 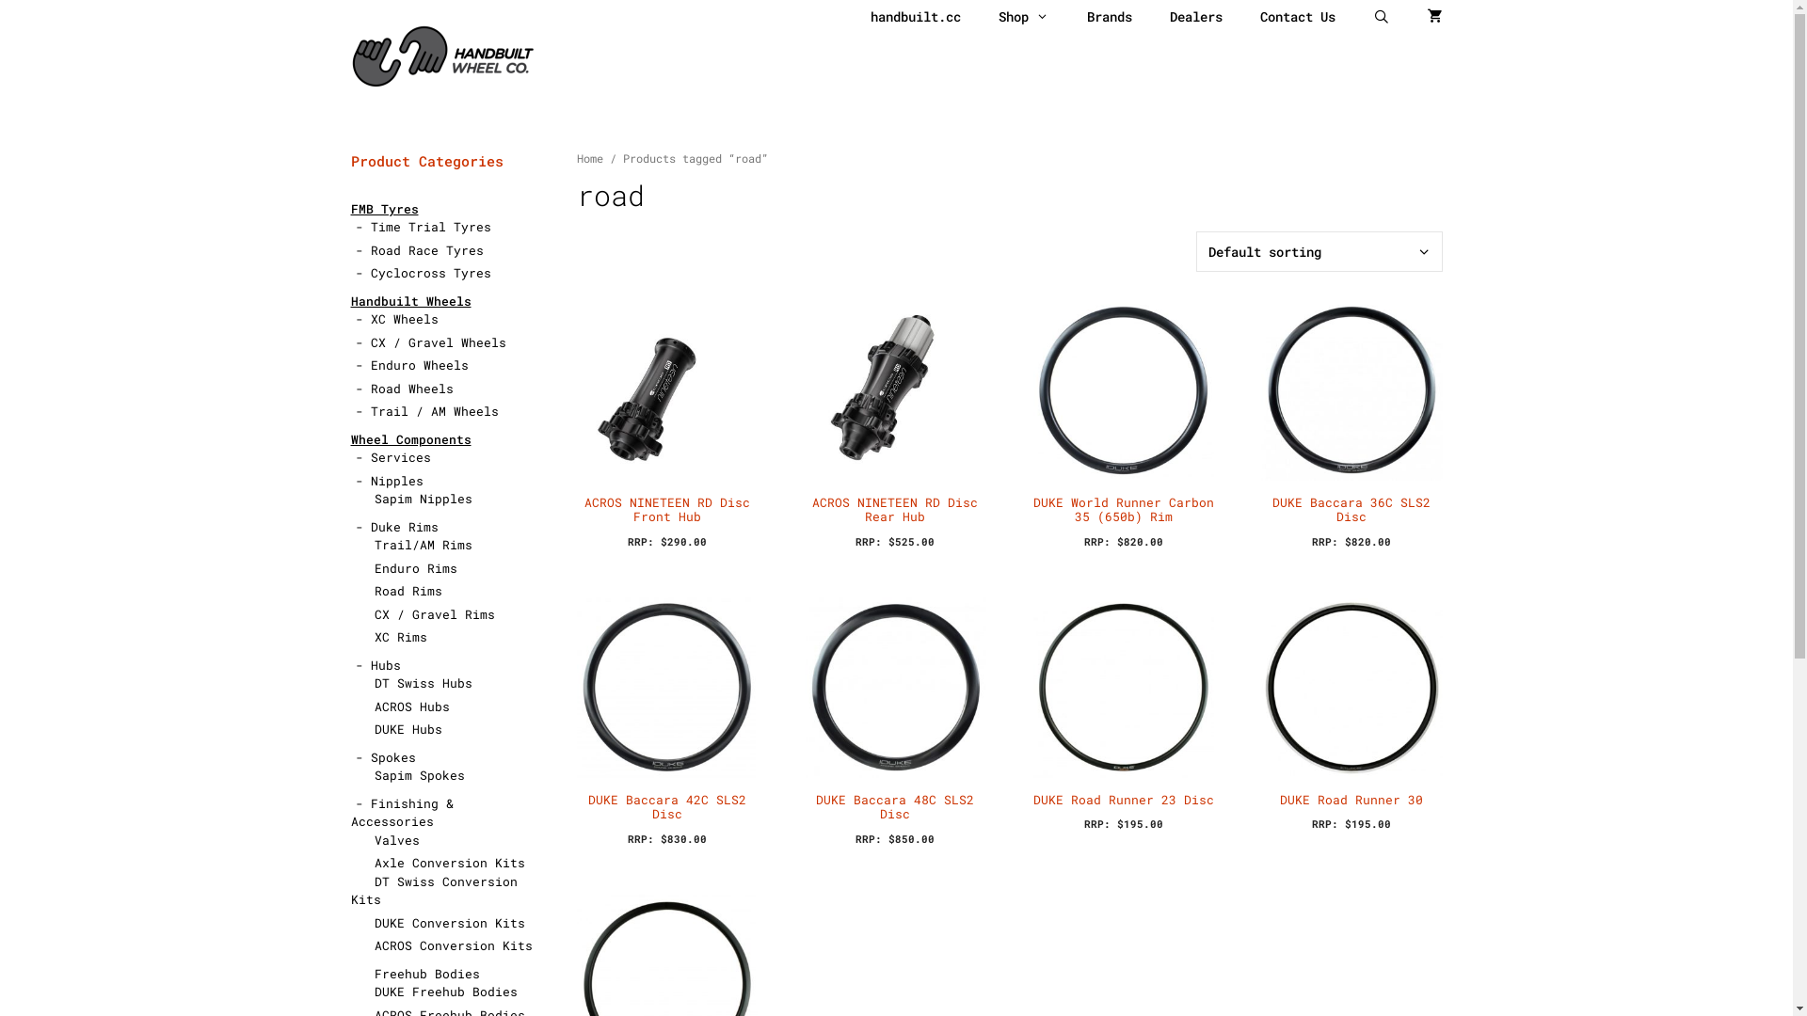 What do you see at coordinates (1351, 715) in the screenshot?
I see `DUKE Road Runner 30
RRP: $195.00` at bounding box center [1351, 715].